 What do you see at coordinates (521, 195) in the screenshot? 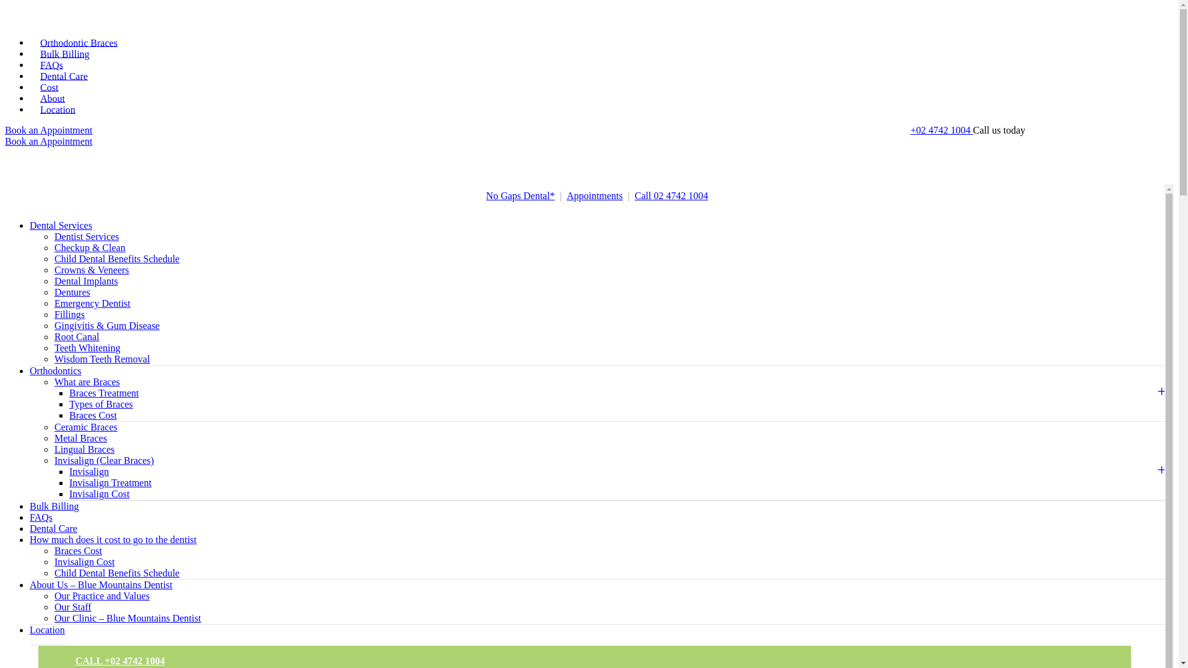
I see `No Gaps Dental*` at bounding box center [521, 195].